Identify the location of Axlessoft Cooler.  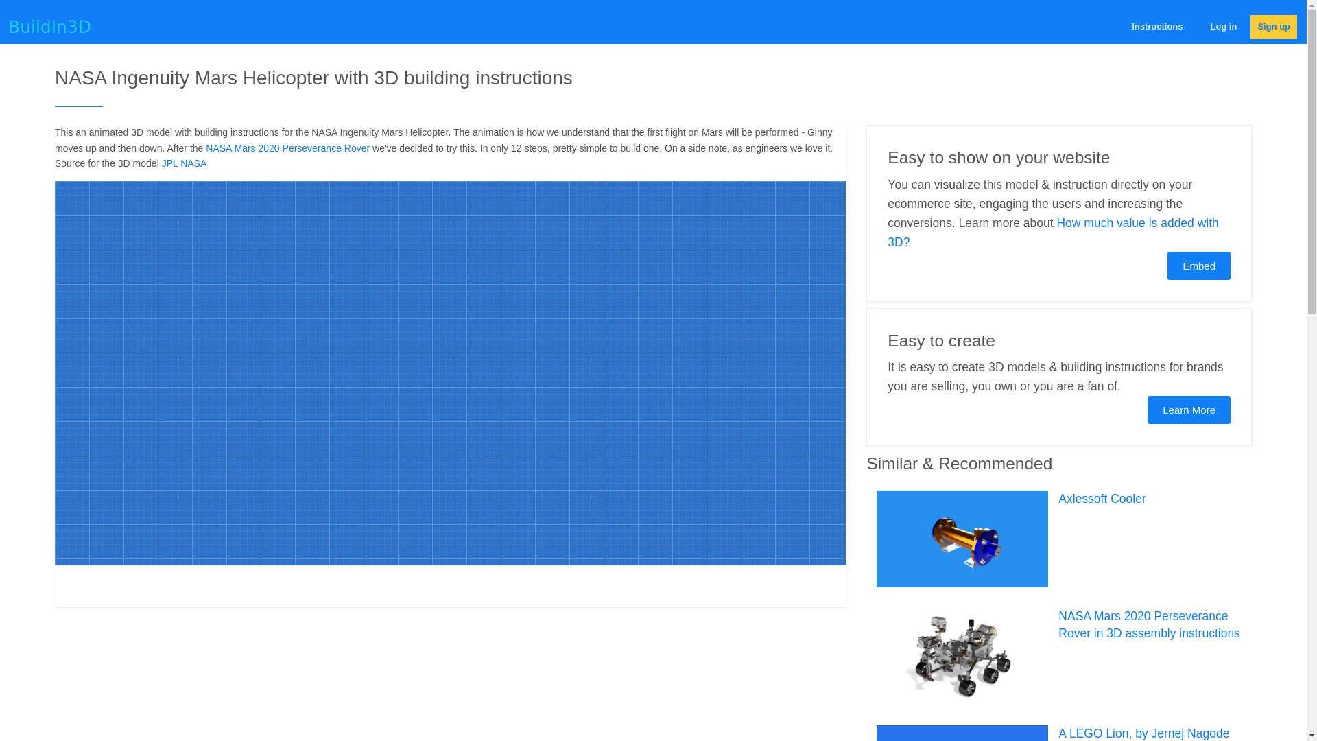
(1102, 498).